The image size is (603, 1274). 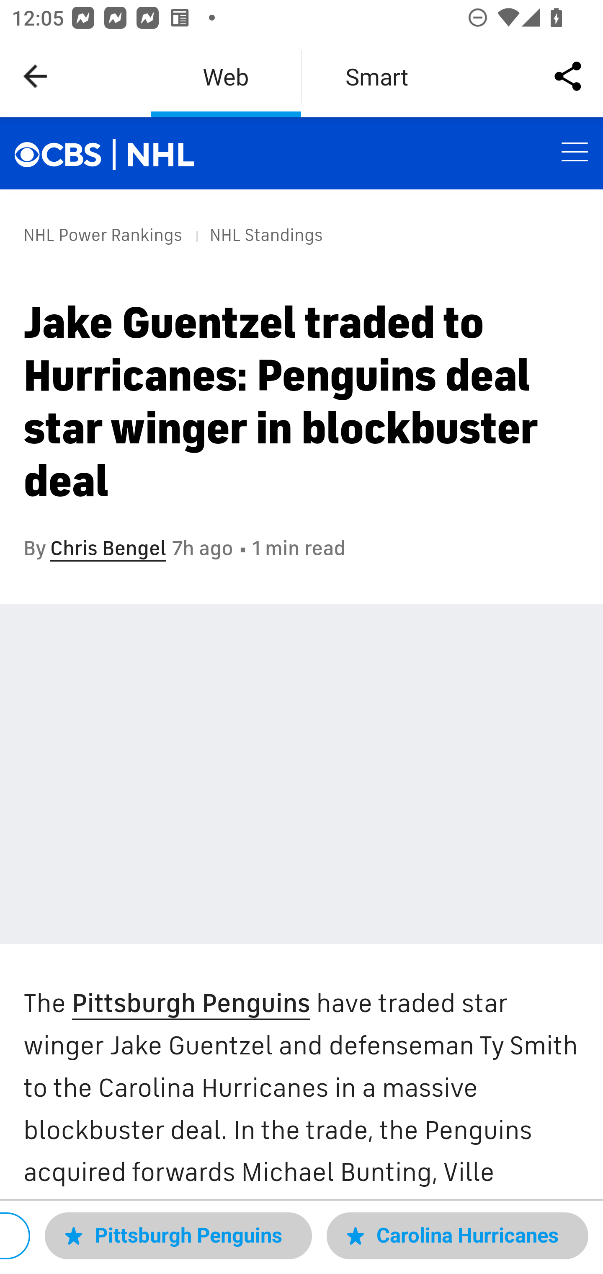 I want to click on Pittsburgh Penguins, so click(x=190, y=1004).